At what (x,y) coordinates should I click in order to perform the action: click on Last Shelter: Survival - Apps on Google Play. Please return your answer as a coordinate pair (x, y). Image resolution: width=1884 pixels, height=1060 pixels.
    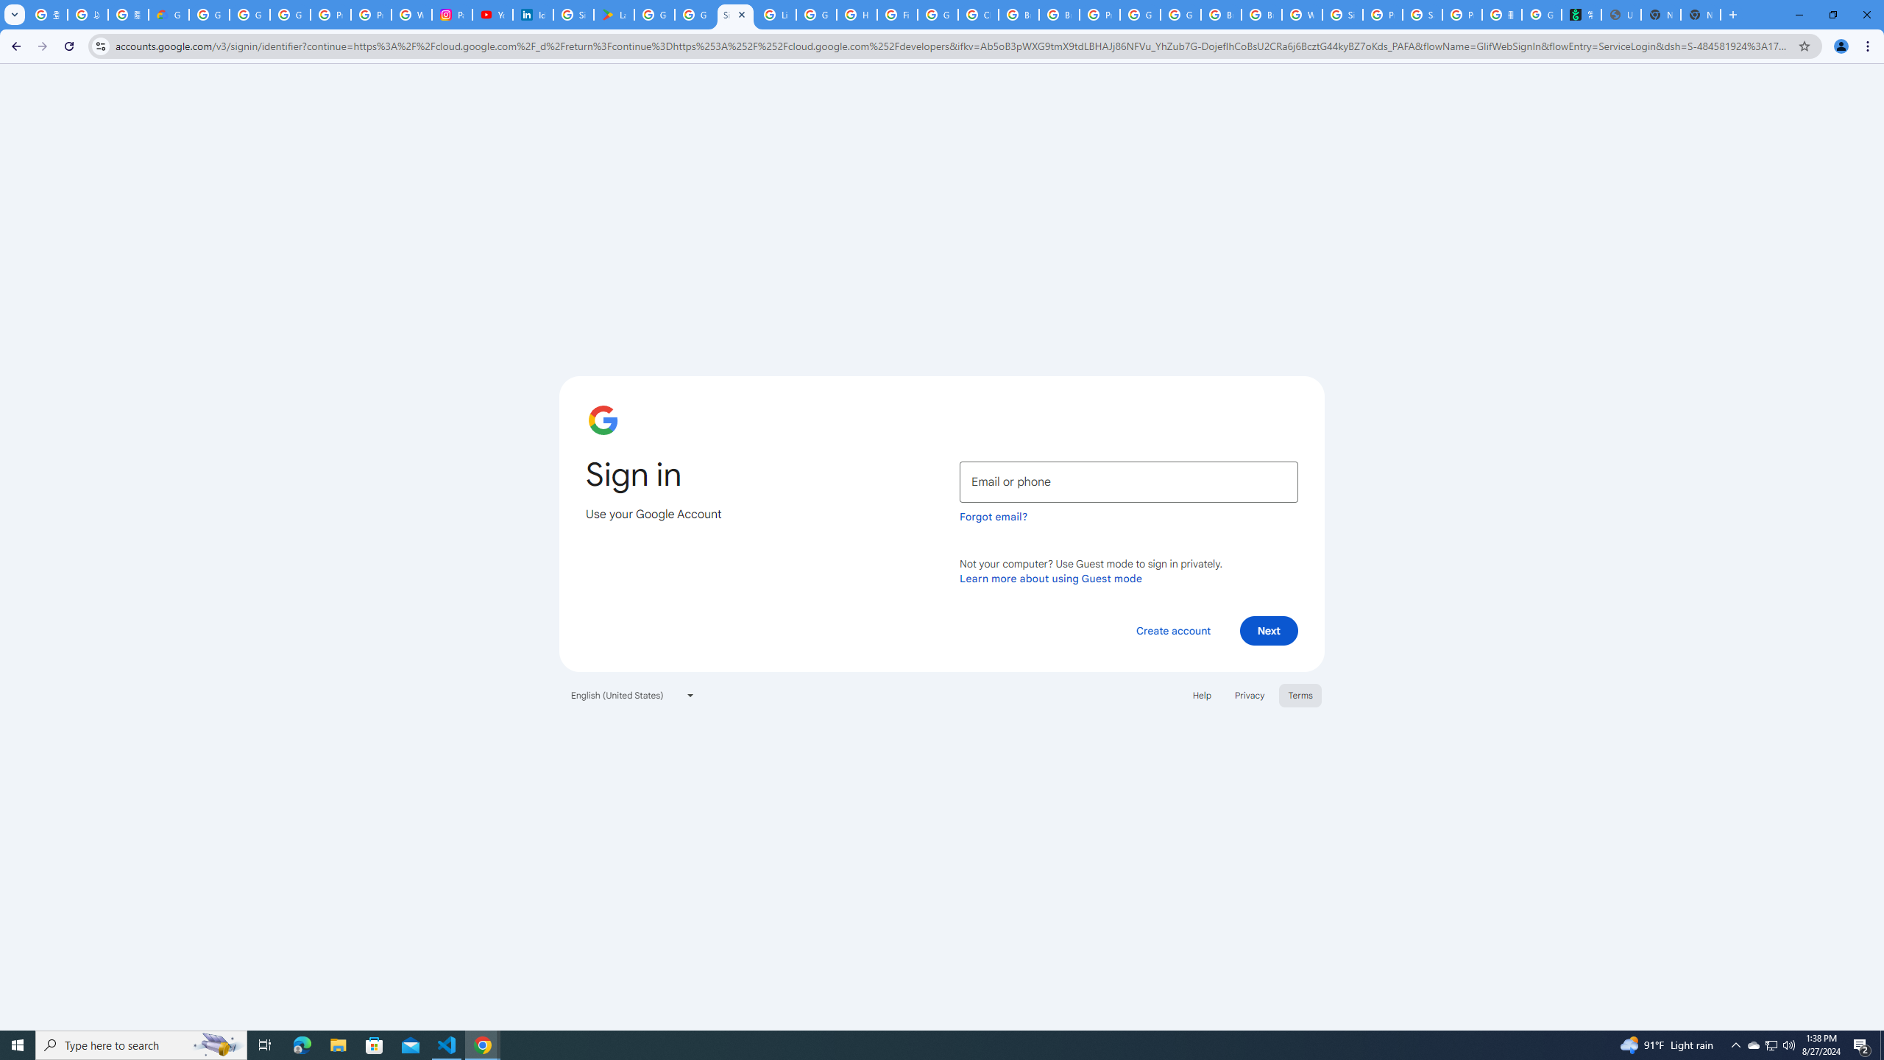
    Looking at the image, I should click on (614, 15).